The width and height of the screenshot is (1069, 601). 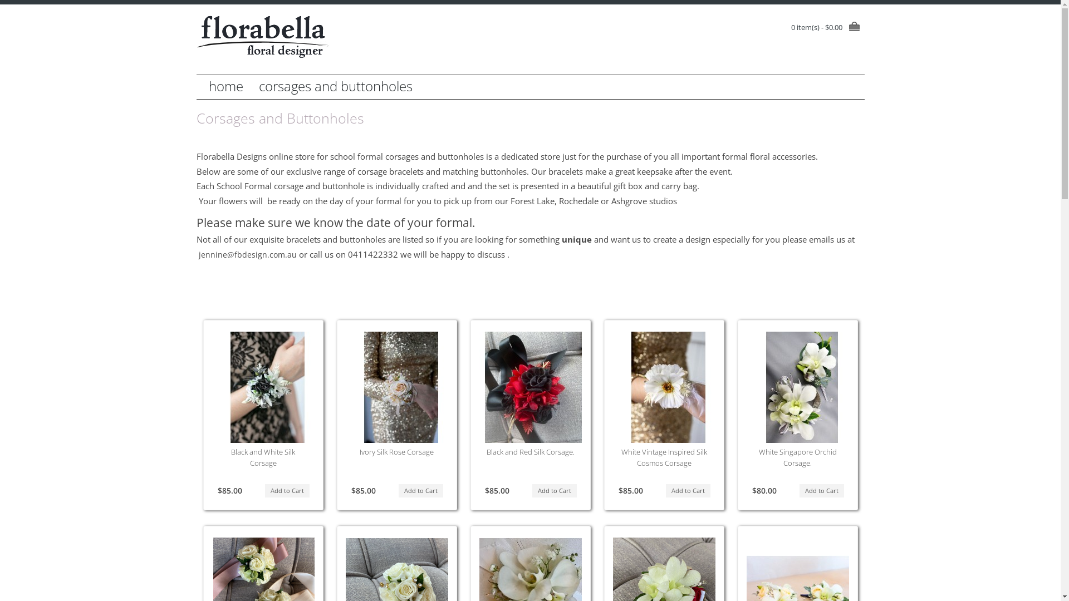 I want to click on Add to Cart, so click(x=287, y=491).